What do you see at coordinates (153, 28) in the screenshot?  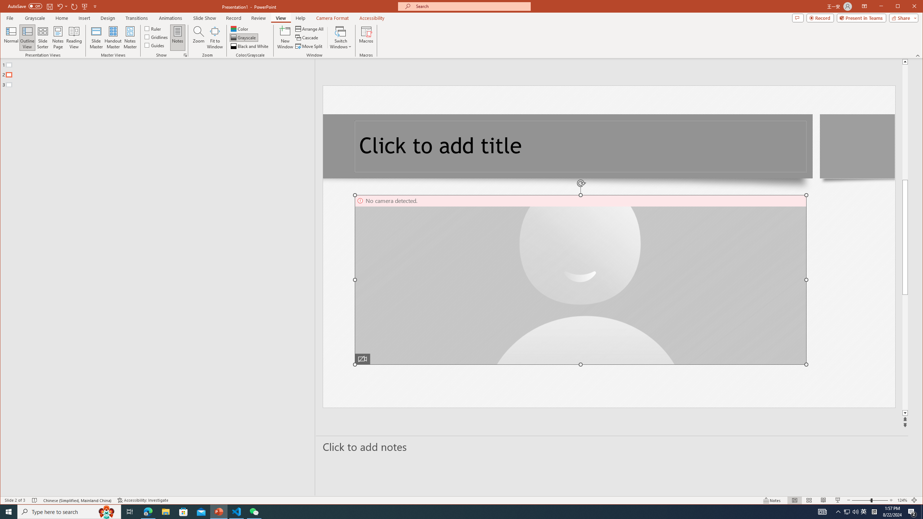 I see `Ruler` at bounding box center [153, 28].